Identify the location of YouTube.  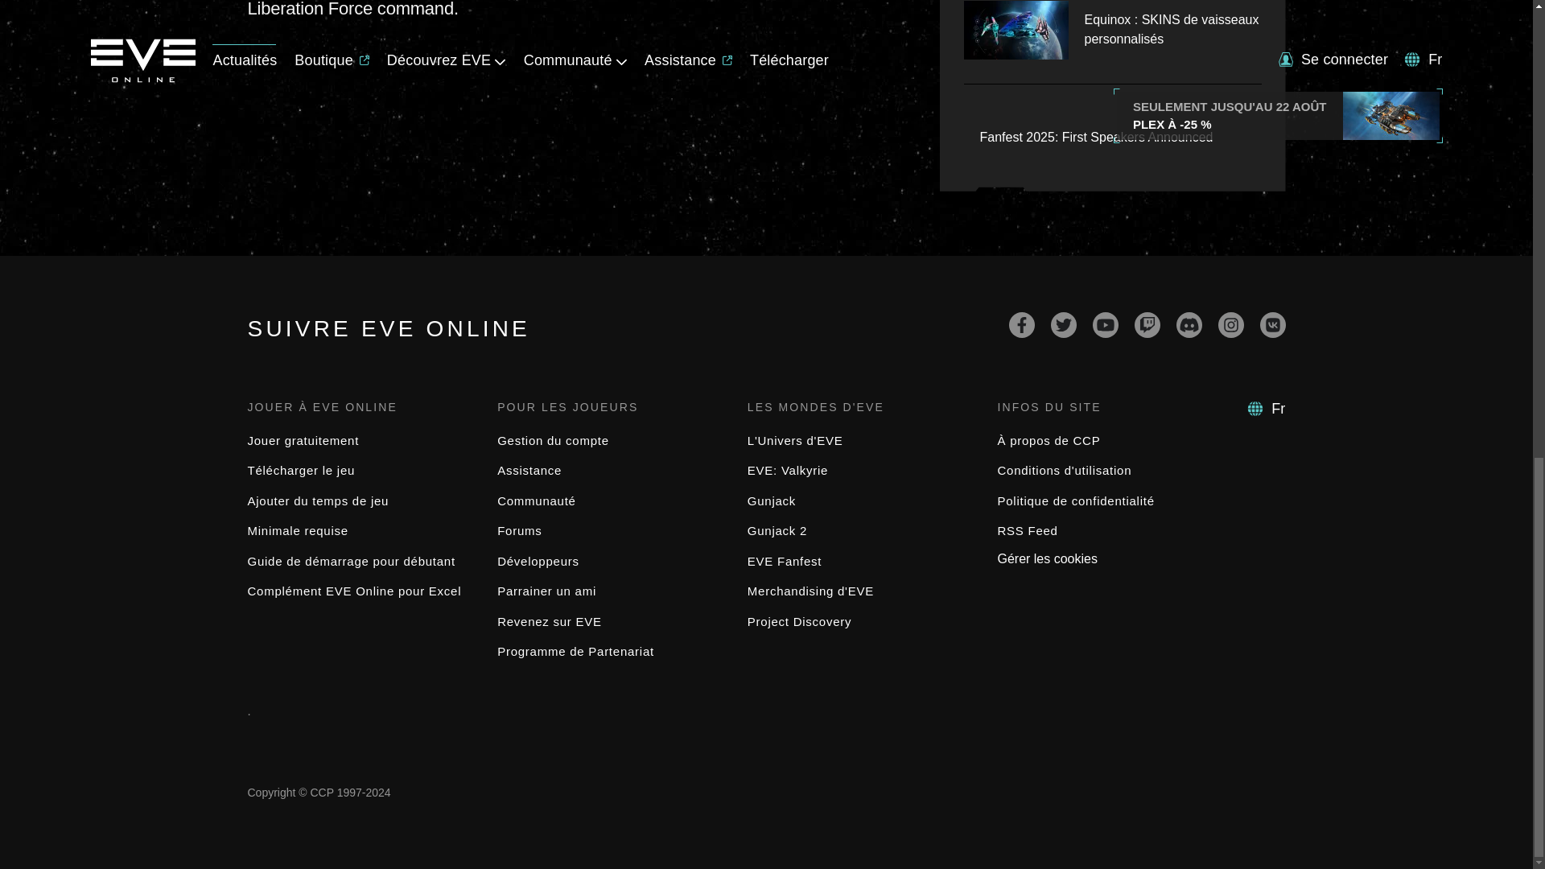
(1106, 325).